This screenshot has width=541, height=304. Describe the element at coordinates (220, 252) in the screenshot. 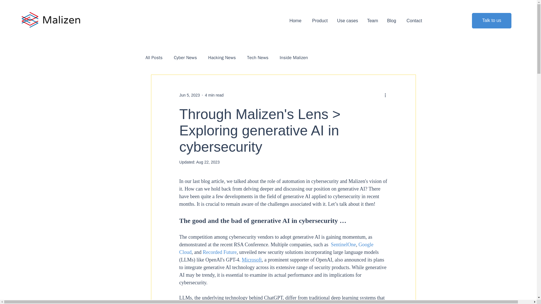

I see `Recorded Future` at that location.